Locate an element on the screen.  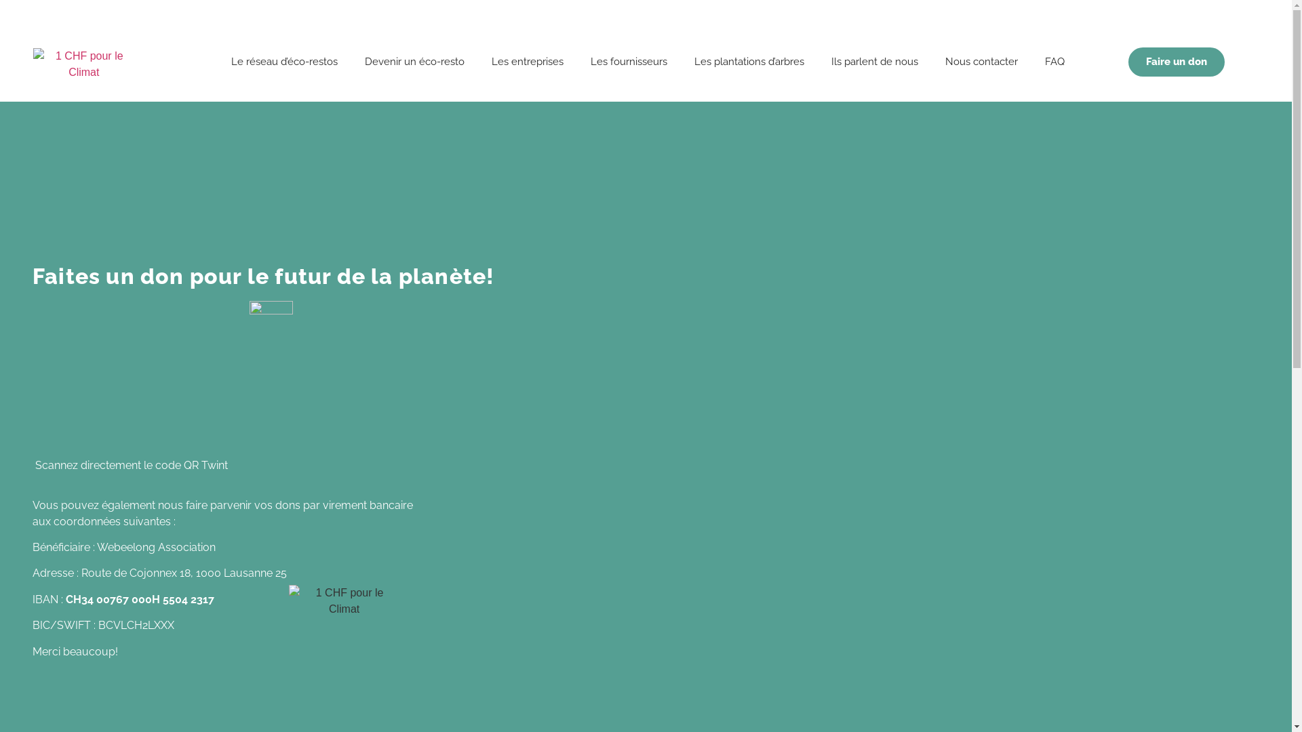
Ils parlent de nous is located at coordinates (875, 62).